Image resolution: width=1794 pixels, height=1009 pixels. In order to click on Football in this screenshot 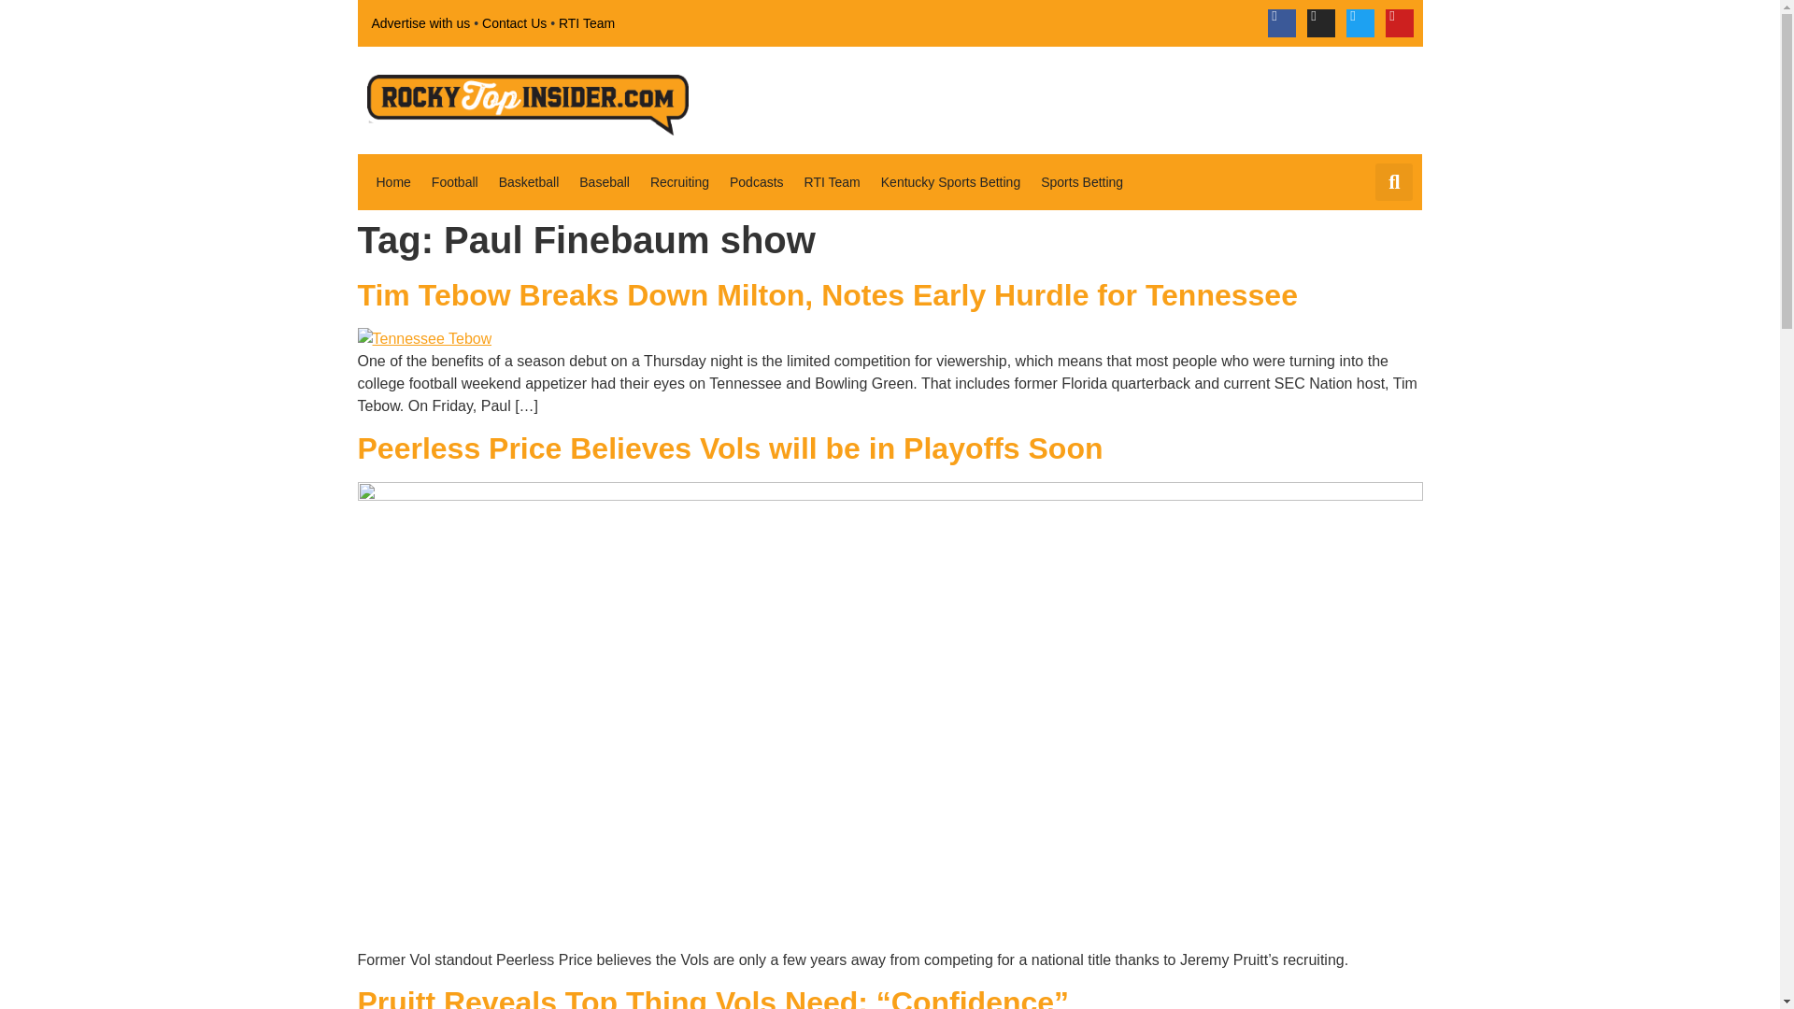, I will do `click(454, 181)`.